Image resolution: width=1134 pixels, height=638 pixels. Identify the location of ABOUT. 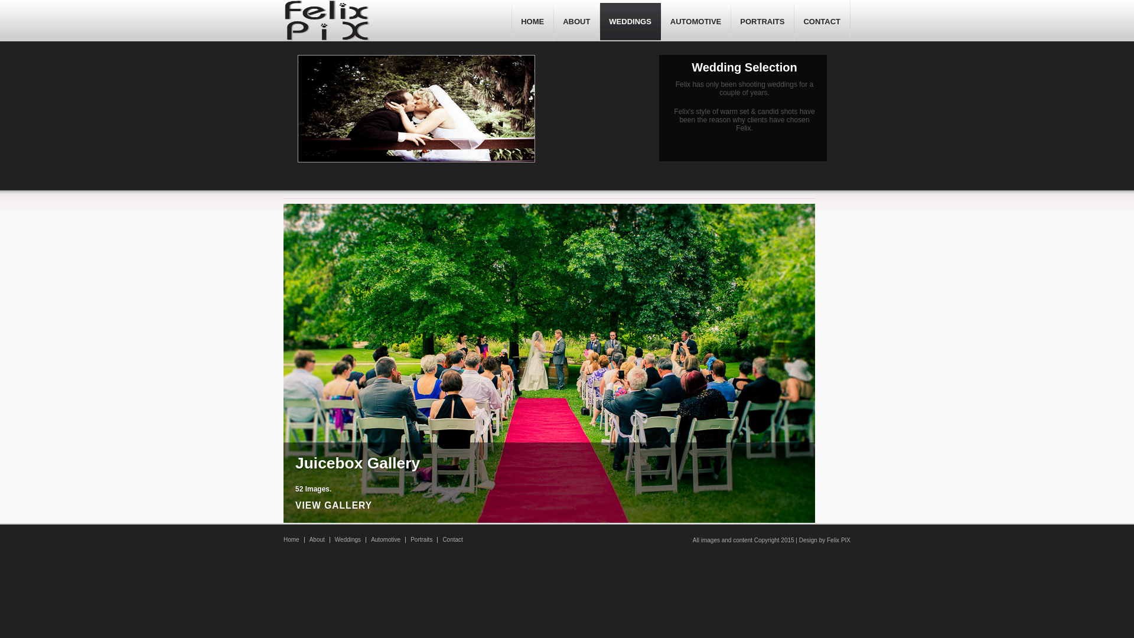
(576, 22).